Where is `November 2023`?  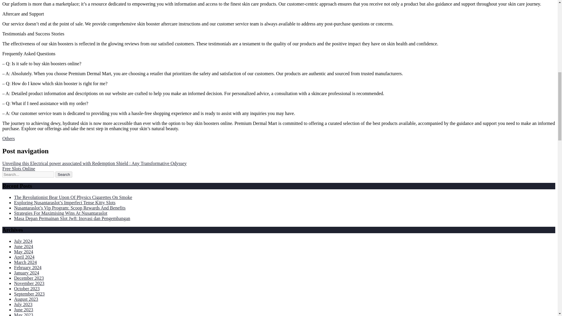
November 2023 is located at coordinates (29, 283).